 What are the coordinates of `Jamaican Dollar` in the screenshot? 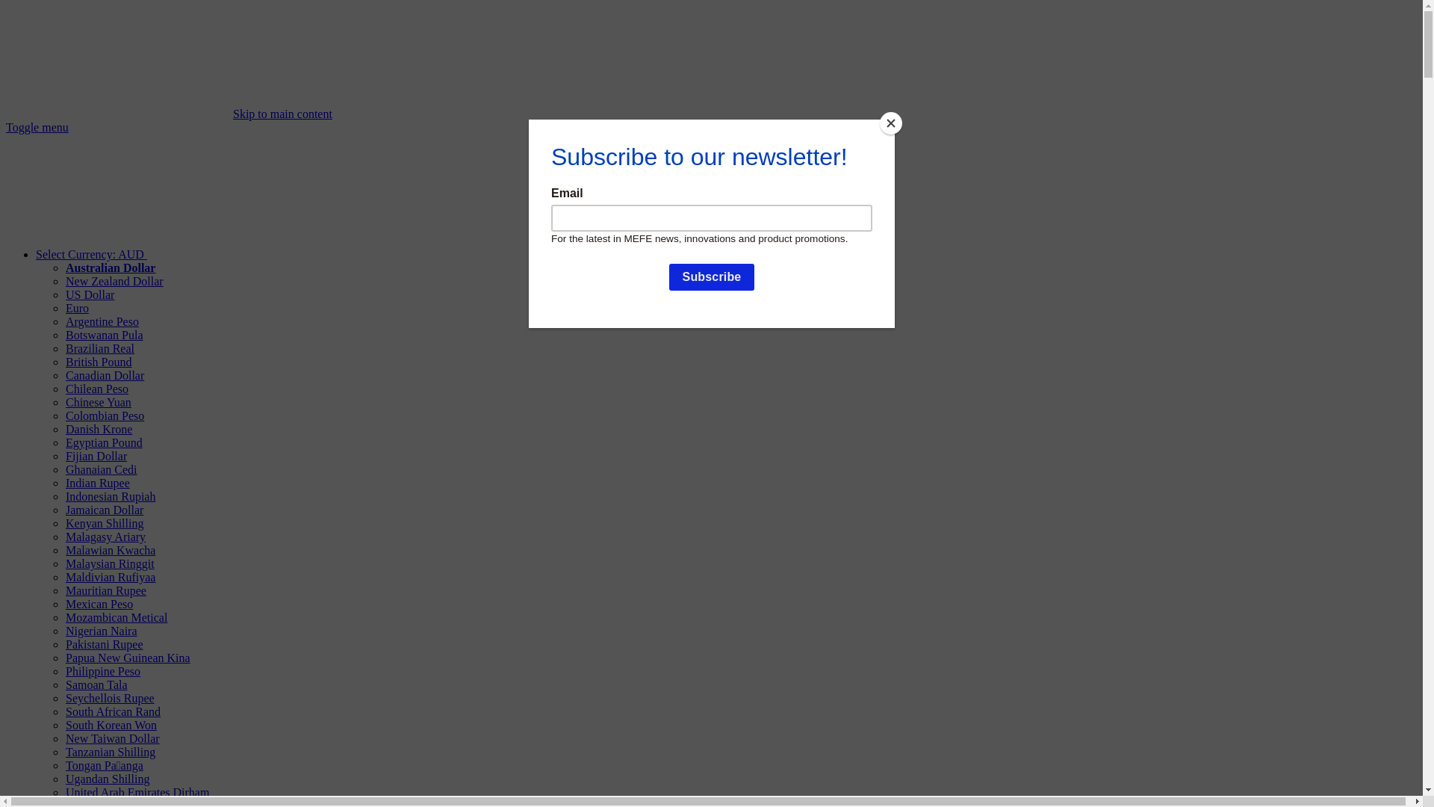 It's located at (105, 510).